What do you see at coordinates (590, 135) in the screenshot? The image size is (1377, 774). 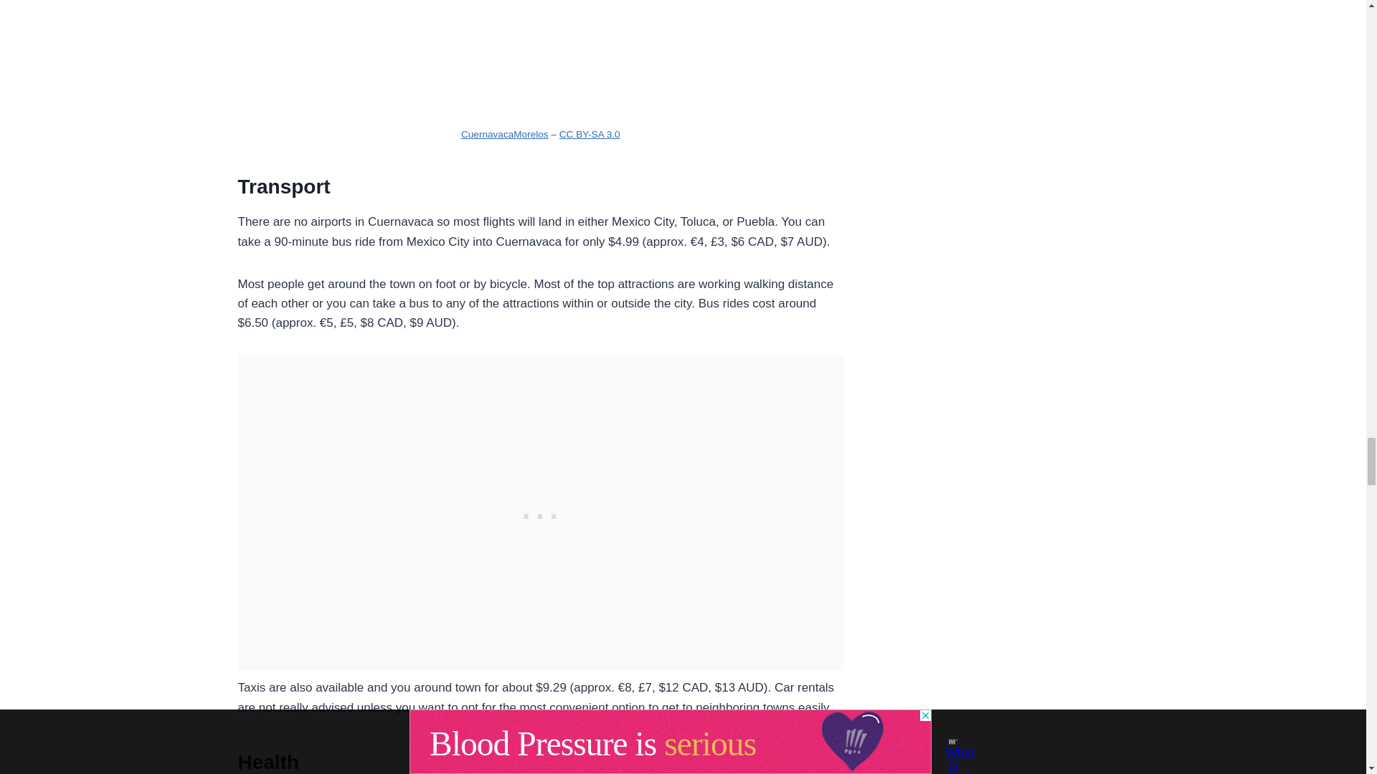 I see `CC BY-SA 3.0` at bounding box center [590, 135].